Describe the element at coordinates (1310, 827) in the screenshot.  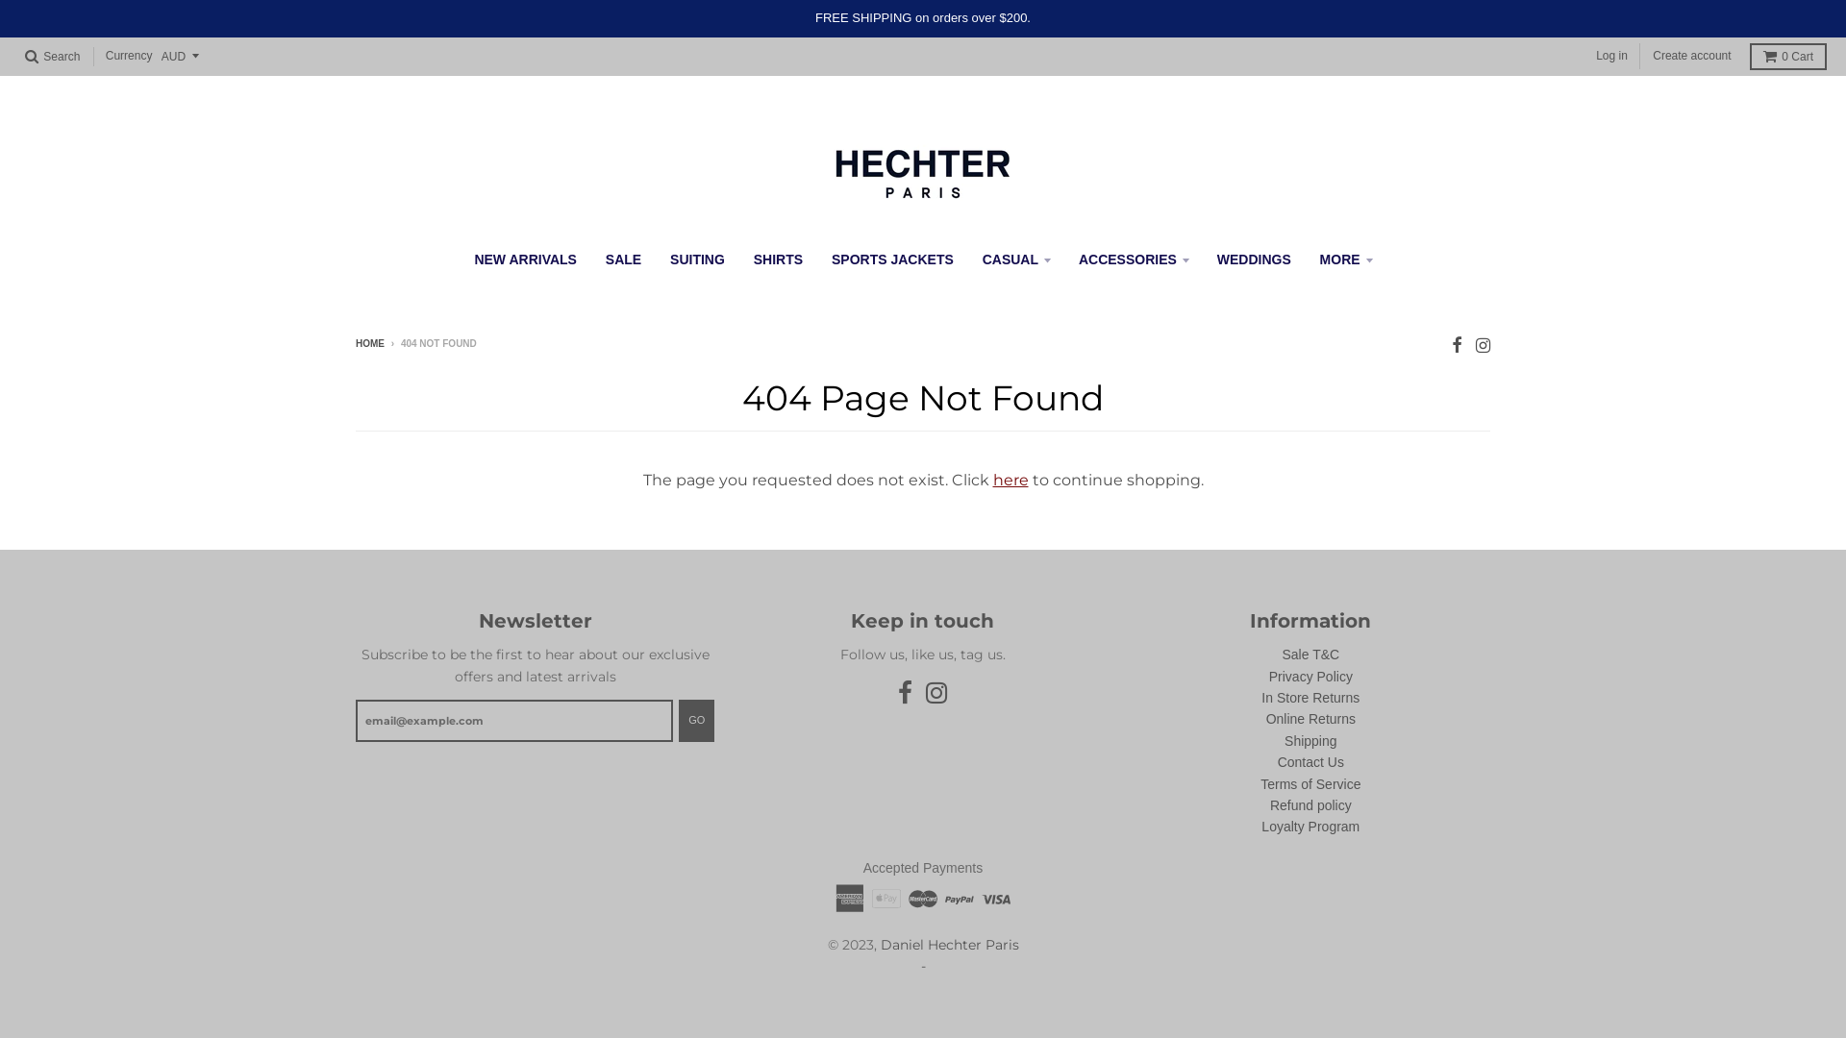
I see `Loyalty Program` at that location.